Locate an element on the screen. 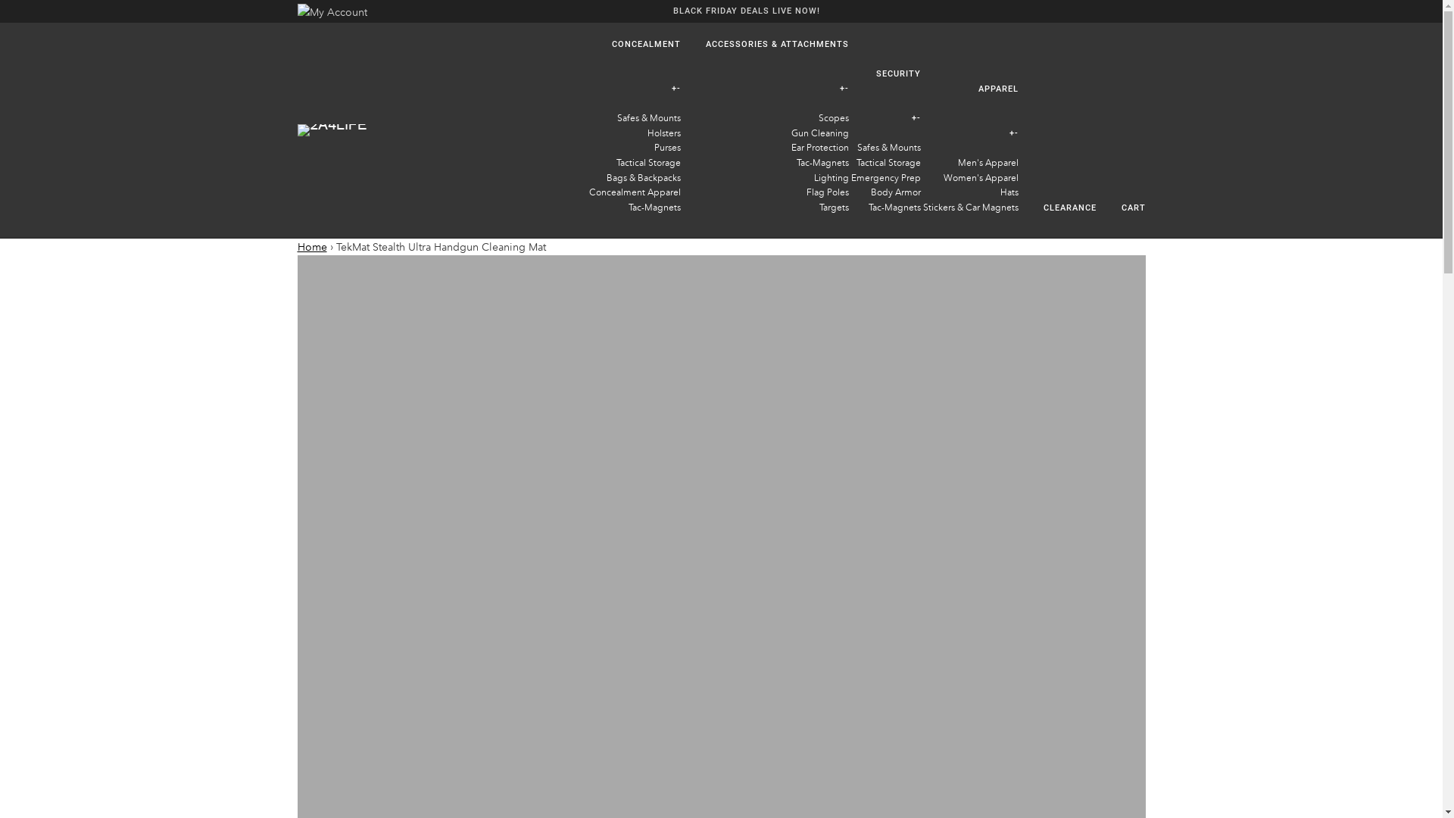 The width and height of the screenshot is (1454, 818). Targets is located at coordinates (835, 208).